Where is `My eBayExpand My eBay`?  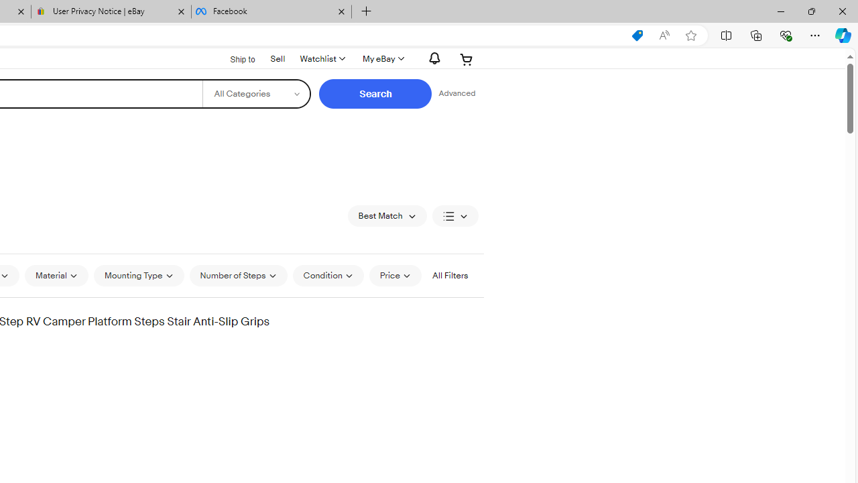 My eBayExpand My eBay is located at coordinates (382, 59).